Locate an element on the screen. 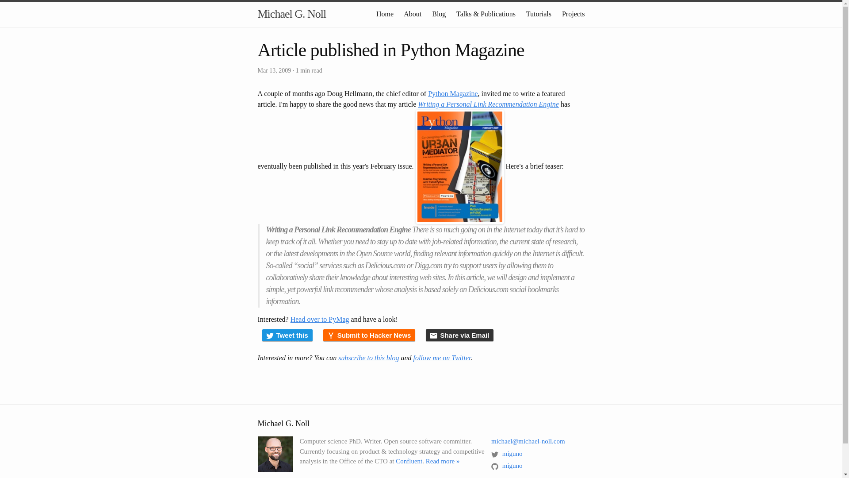 The height and width of the screenshot is (478, 849). Home is located at coordinates (385, 13).